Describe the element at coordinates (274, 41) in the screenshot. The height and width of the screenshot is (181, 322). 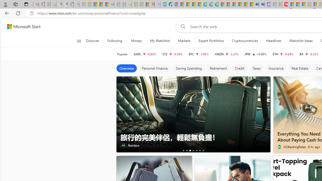
I see `Headlines` at that location.